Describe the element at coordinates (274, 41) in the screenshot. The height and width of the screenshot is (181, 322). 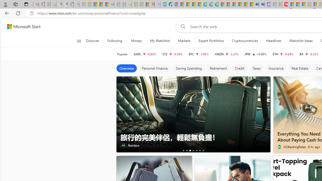
I see `Headlines` at that location.